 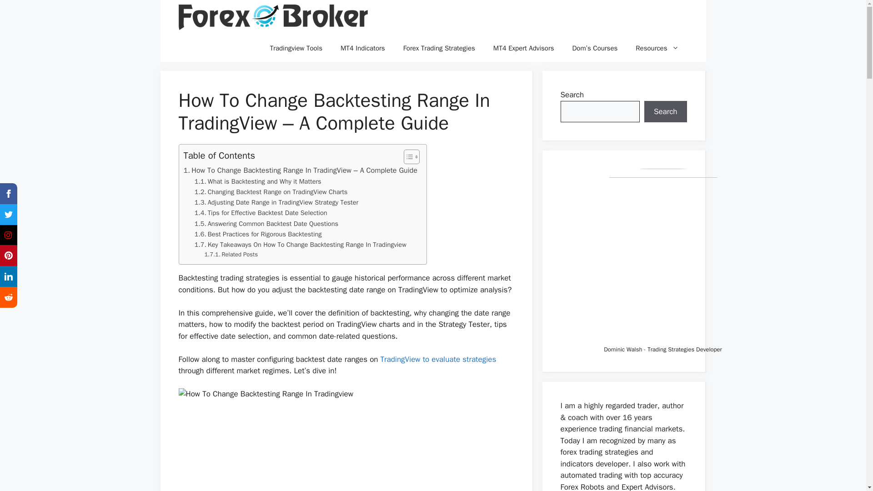 What do you see at coordinates (273, 17) in the screenshot?
I see `Forexobroker` at bounding box center [273, 17].